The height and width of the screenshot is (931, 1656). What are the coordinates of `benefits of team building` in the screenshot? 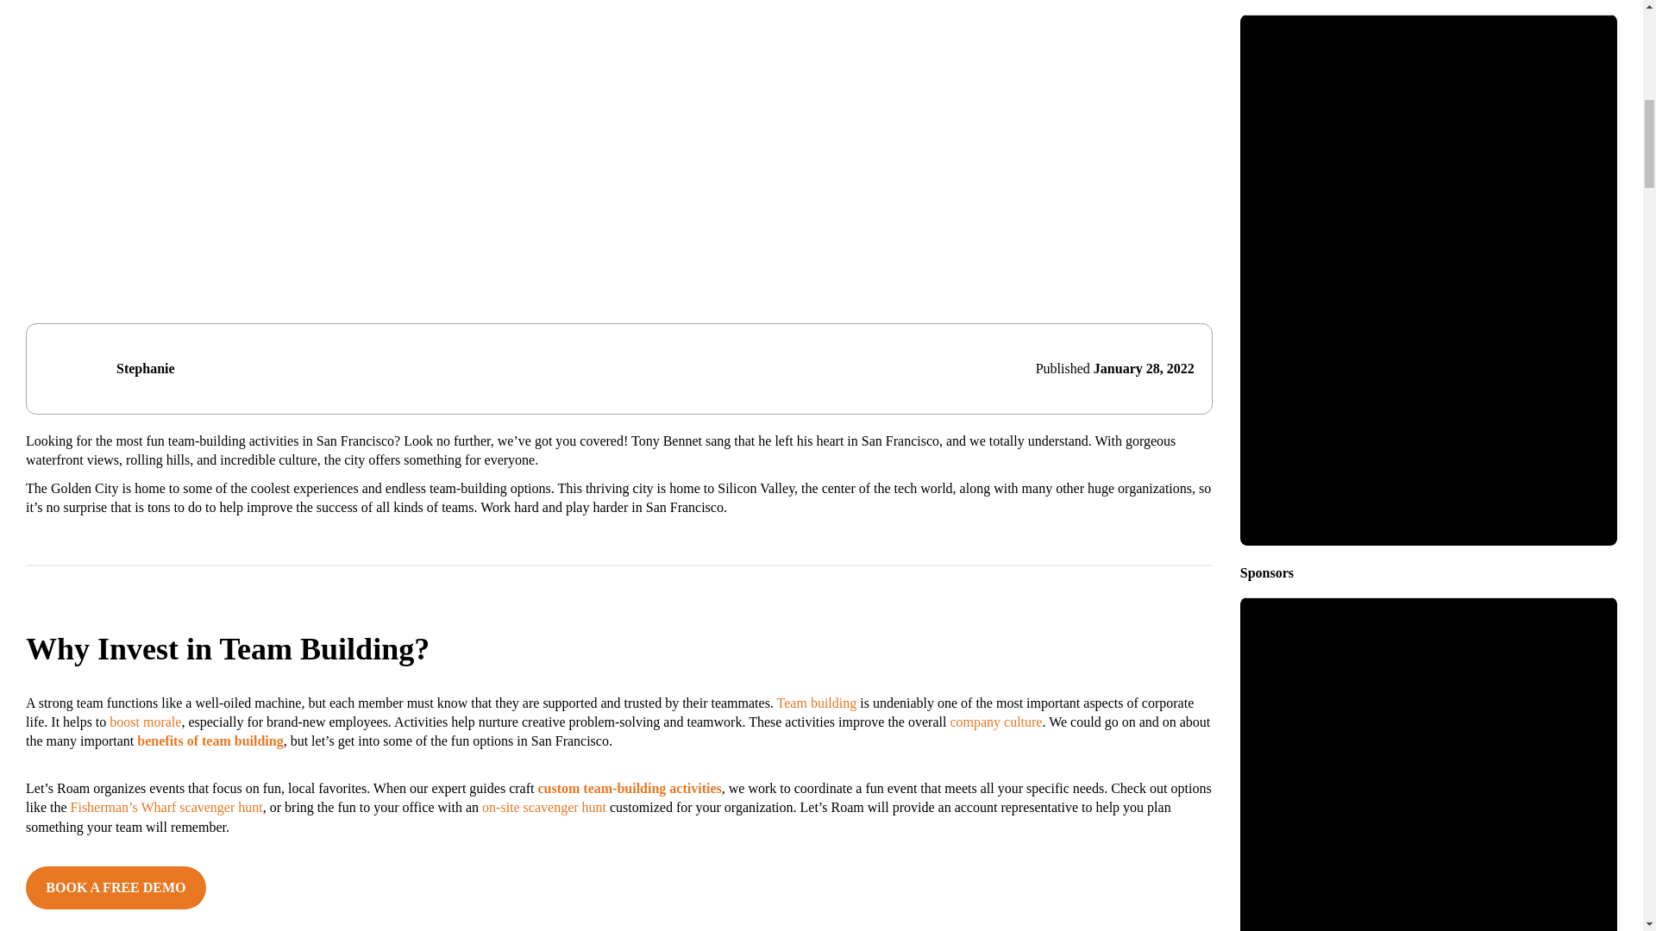 It's located at (210, 741).